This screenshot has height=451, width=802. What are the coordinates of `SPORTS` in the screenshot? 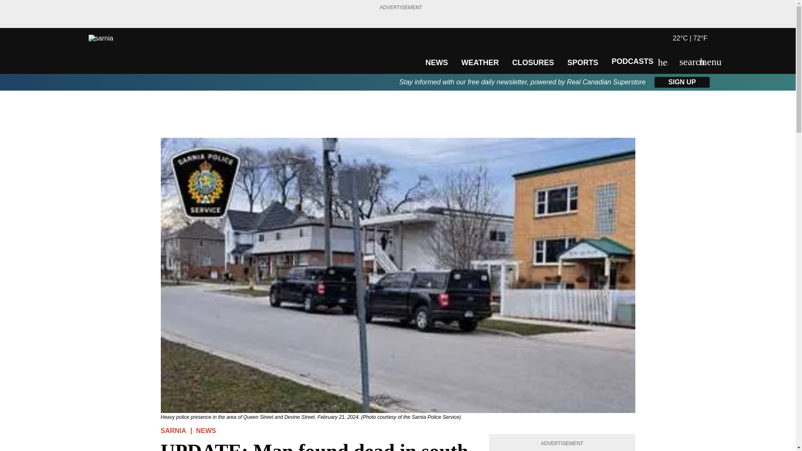 It's located at (582, 63).